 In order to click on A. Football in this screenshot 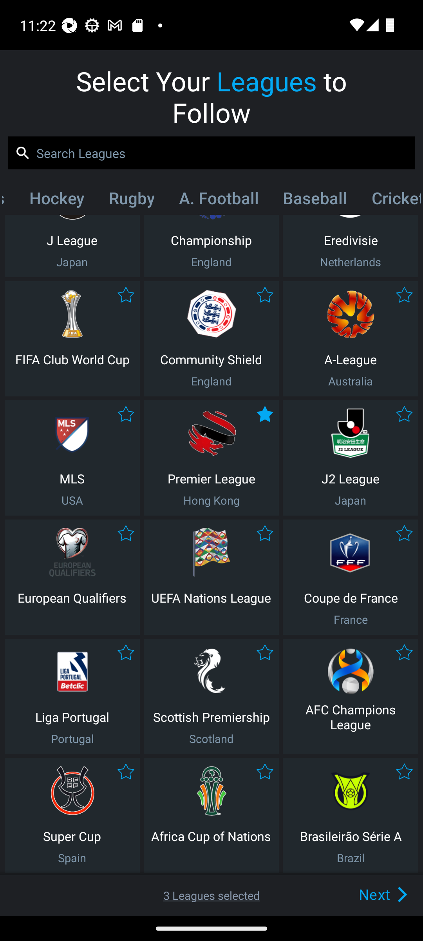, I will do `click(219, 200)`.